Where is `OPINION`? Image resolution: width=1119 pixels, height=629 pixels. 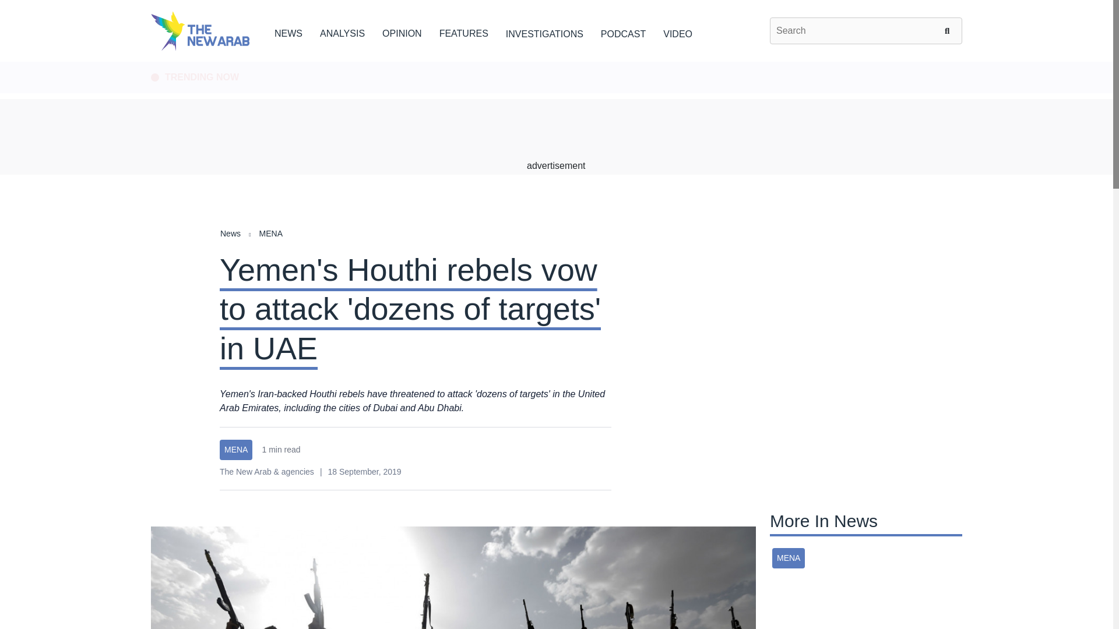 OPINION is located at coordinates (402, 31).